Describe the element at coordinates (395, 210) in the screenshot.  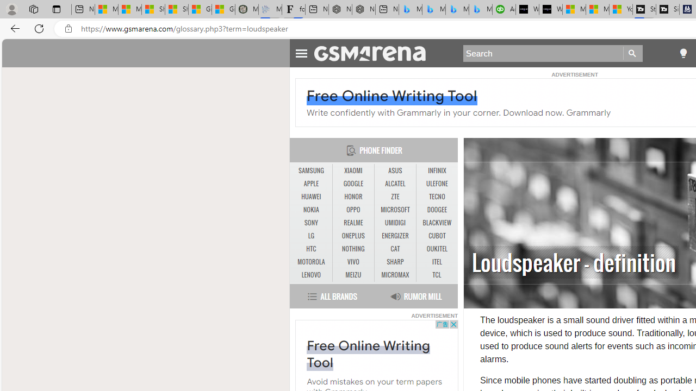
I see `MICROSOFT` at that location.